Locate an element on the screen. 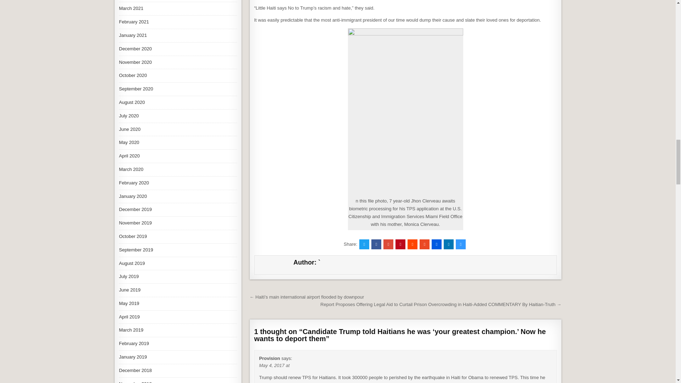 This screenshot has height=383, width=681. Share this on Stumbleupon is located at coordinates (424, 244).